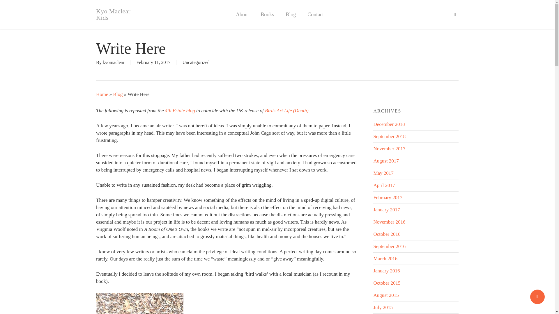  I want to click on Kyo Maclear Kids, so click(117, 15).